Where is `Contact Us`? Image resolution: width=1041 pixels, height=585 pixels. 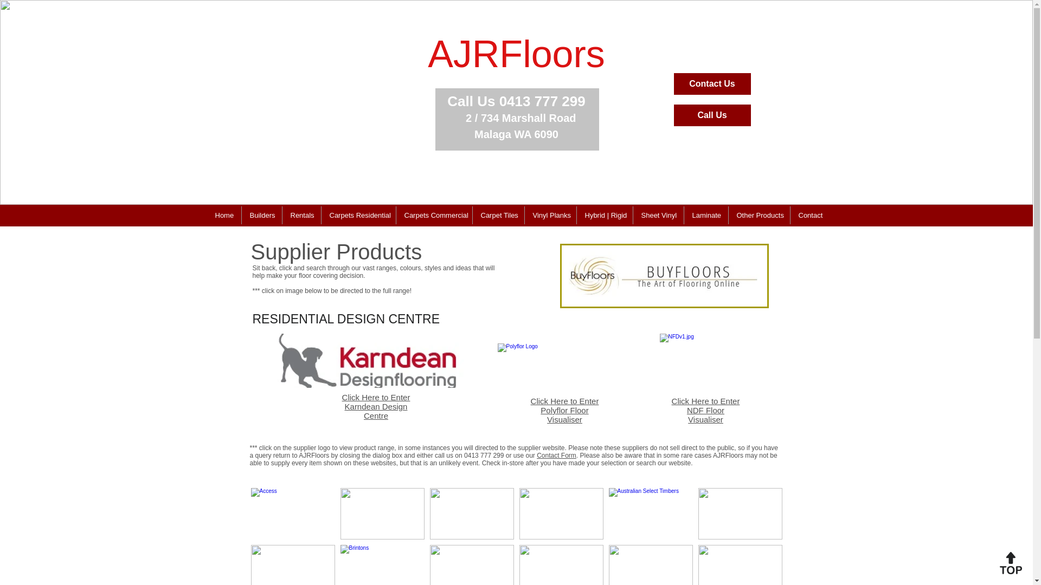
Contact Us is located at coordinates (712, 83).